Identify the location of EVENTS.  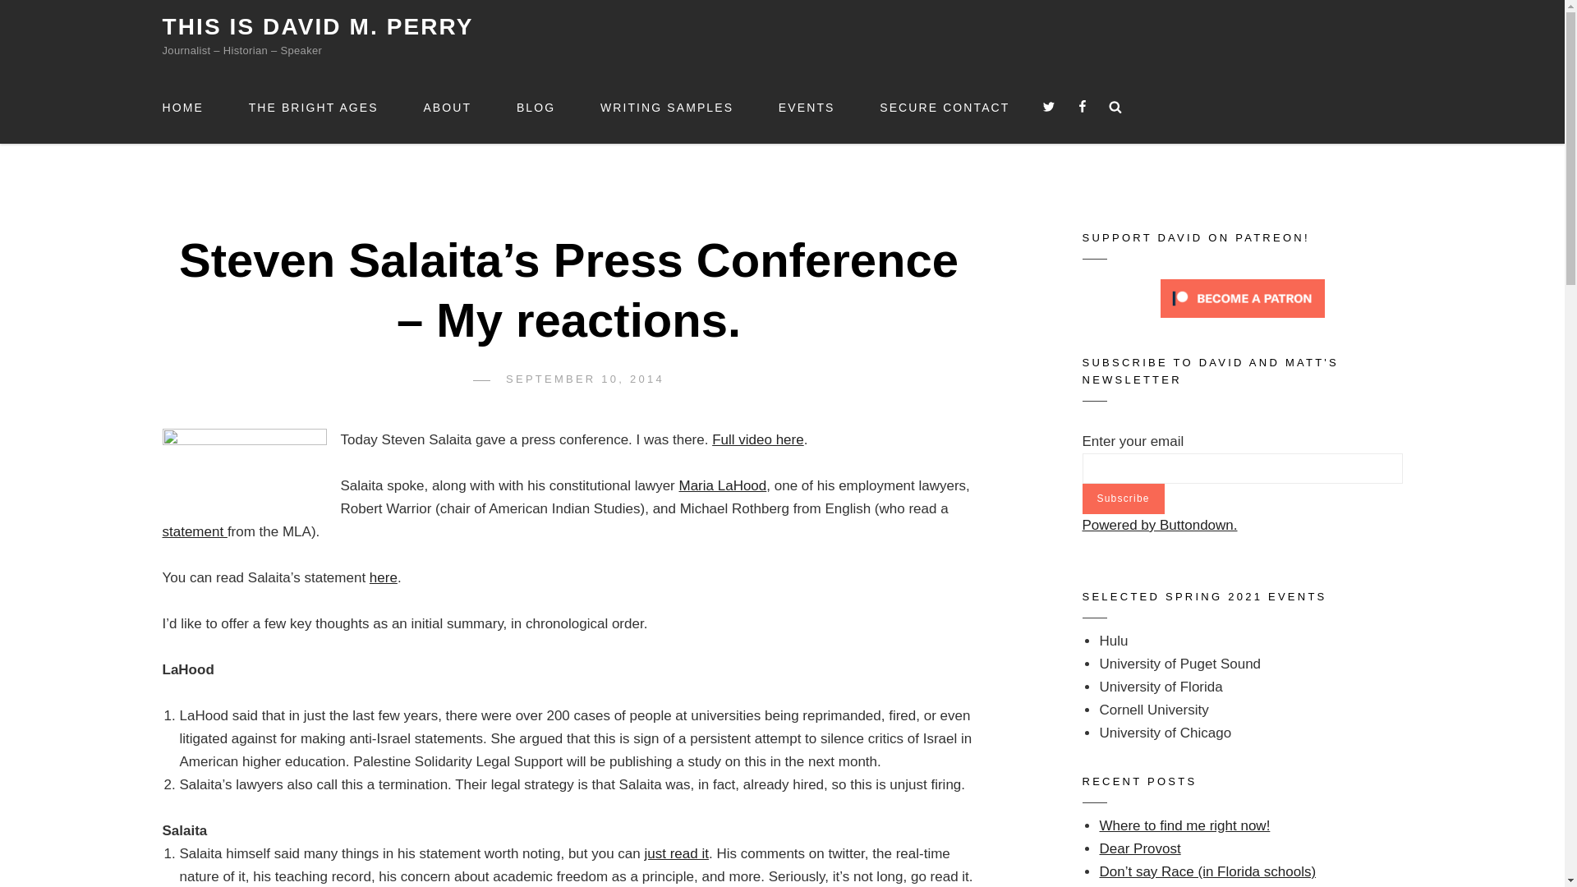
(807, 107).